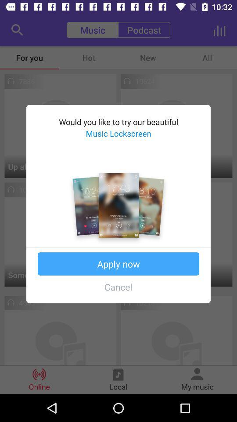 The width and height of the screenshot is (237, 422). What do you see at coordinates (118, 264) in the screenshot?
I see `click icon above cancel` at bounding box center [118, 264].